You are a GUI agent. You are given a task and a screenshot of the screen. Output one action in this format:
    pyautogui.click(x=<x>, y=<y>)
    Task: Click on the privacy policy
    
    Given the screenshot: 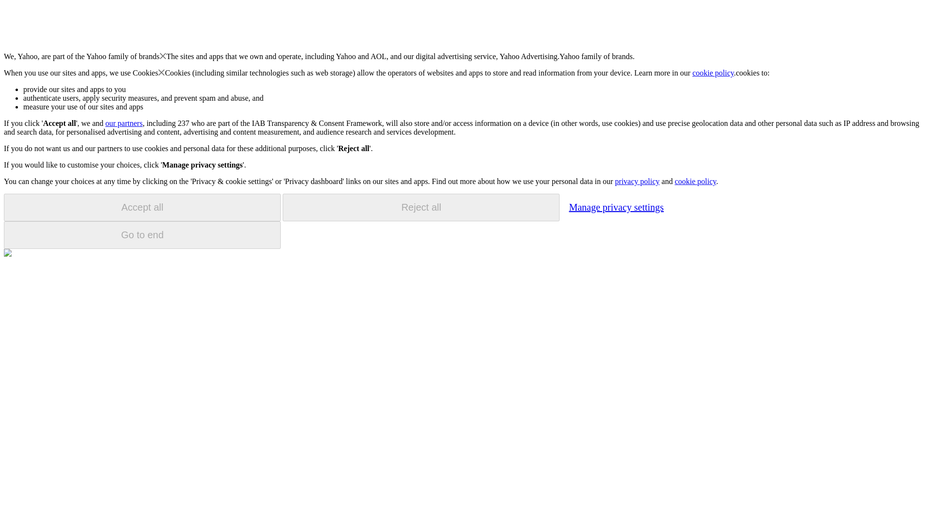 What is the action you would take?
    pyautogui.click(x=637, y=181)
    